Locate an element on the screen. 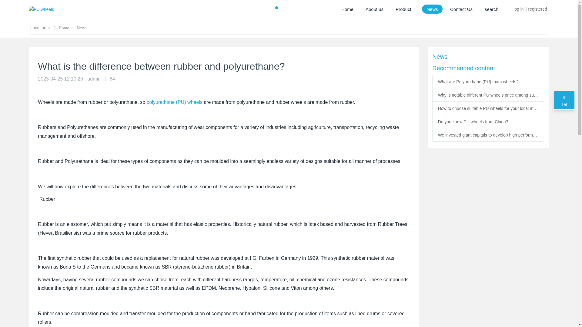 The height and width of the screenshot is (327, 582). About us is located at coordinates (374, 9).